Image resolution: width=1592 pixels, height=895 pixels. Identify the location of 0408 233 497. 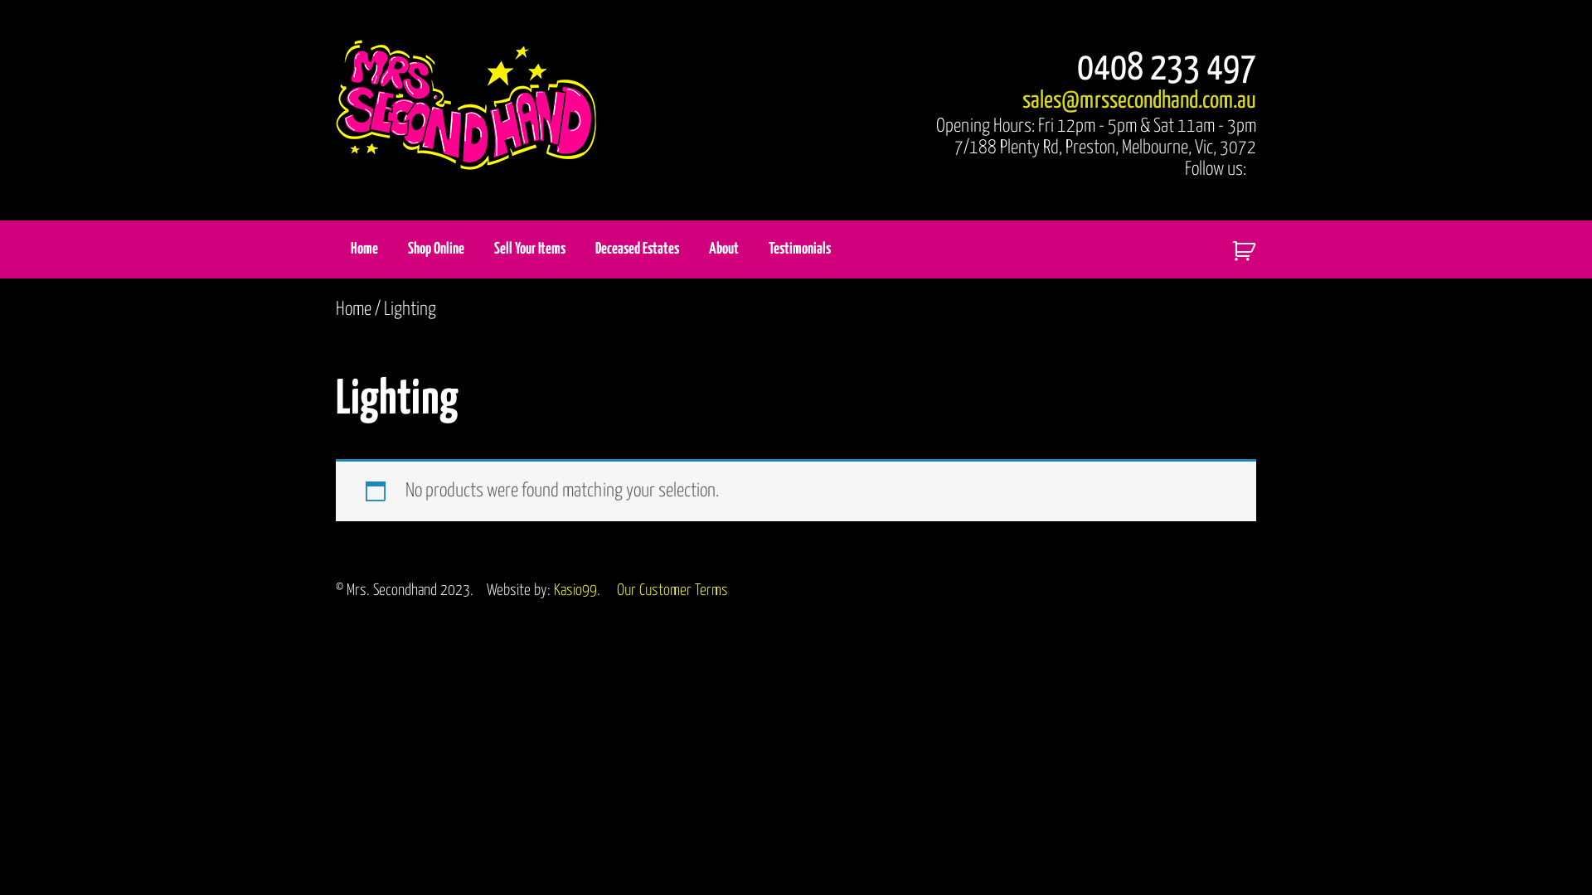
(1167, 70).